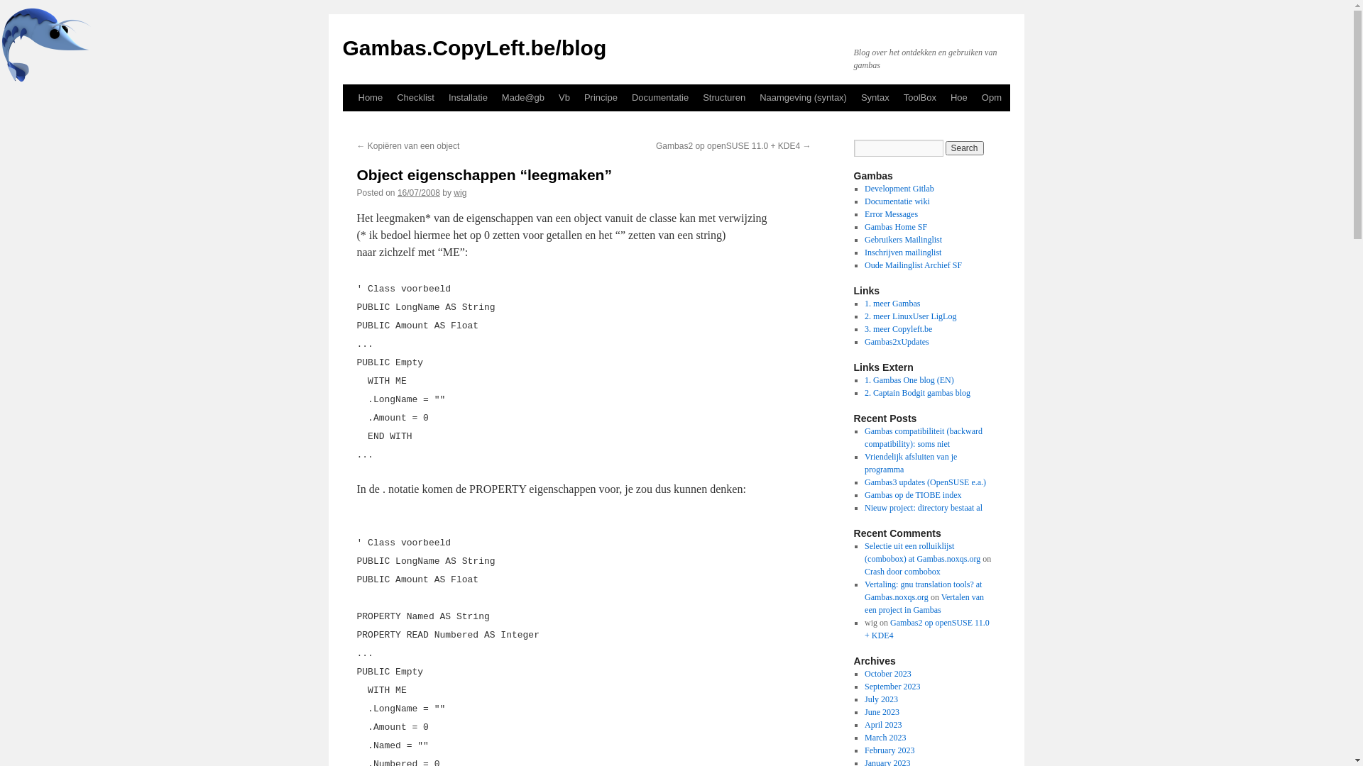  Describe the element at coordinates (920, 98) in the screenshot. I see `ToolBox` at that location.